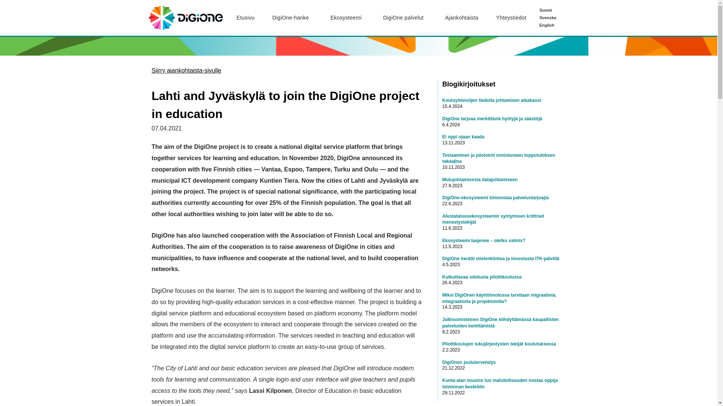 The width and height of the screenshot is (723, 406). What do you see at coordinates (348, 17) in the screenshot?
I see `Ekosysteemi` at bounding box center [348, 17].